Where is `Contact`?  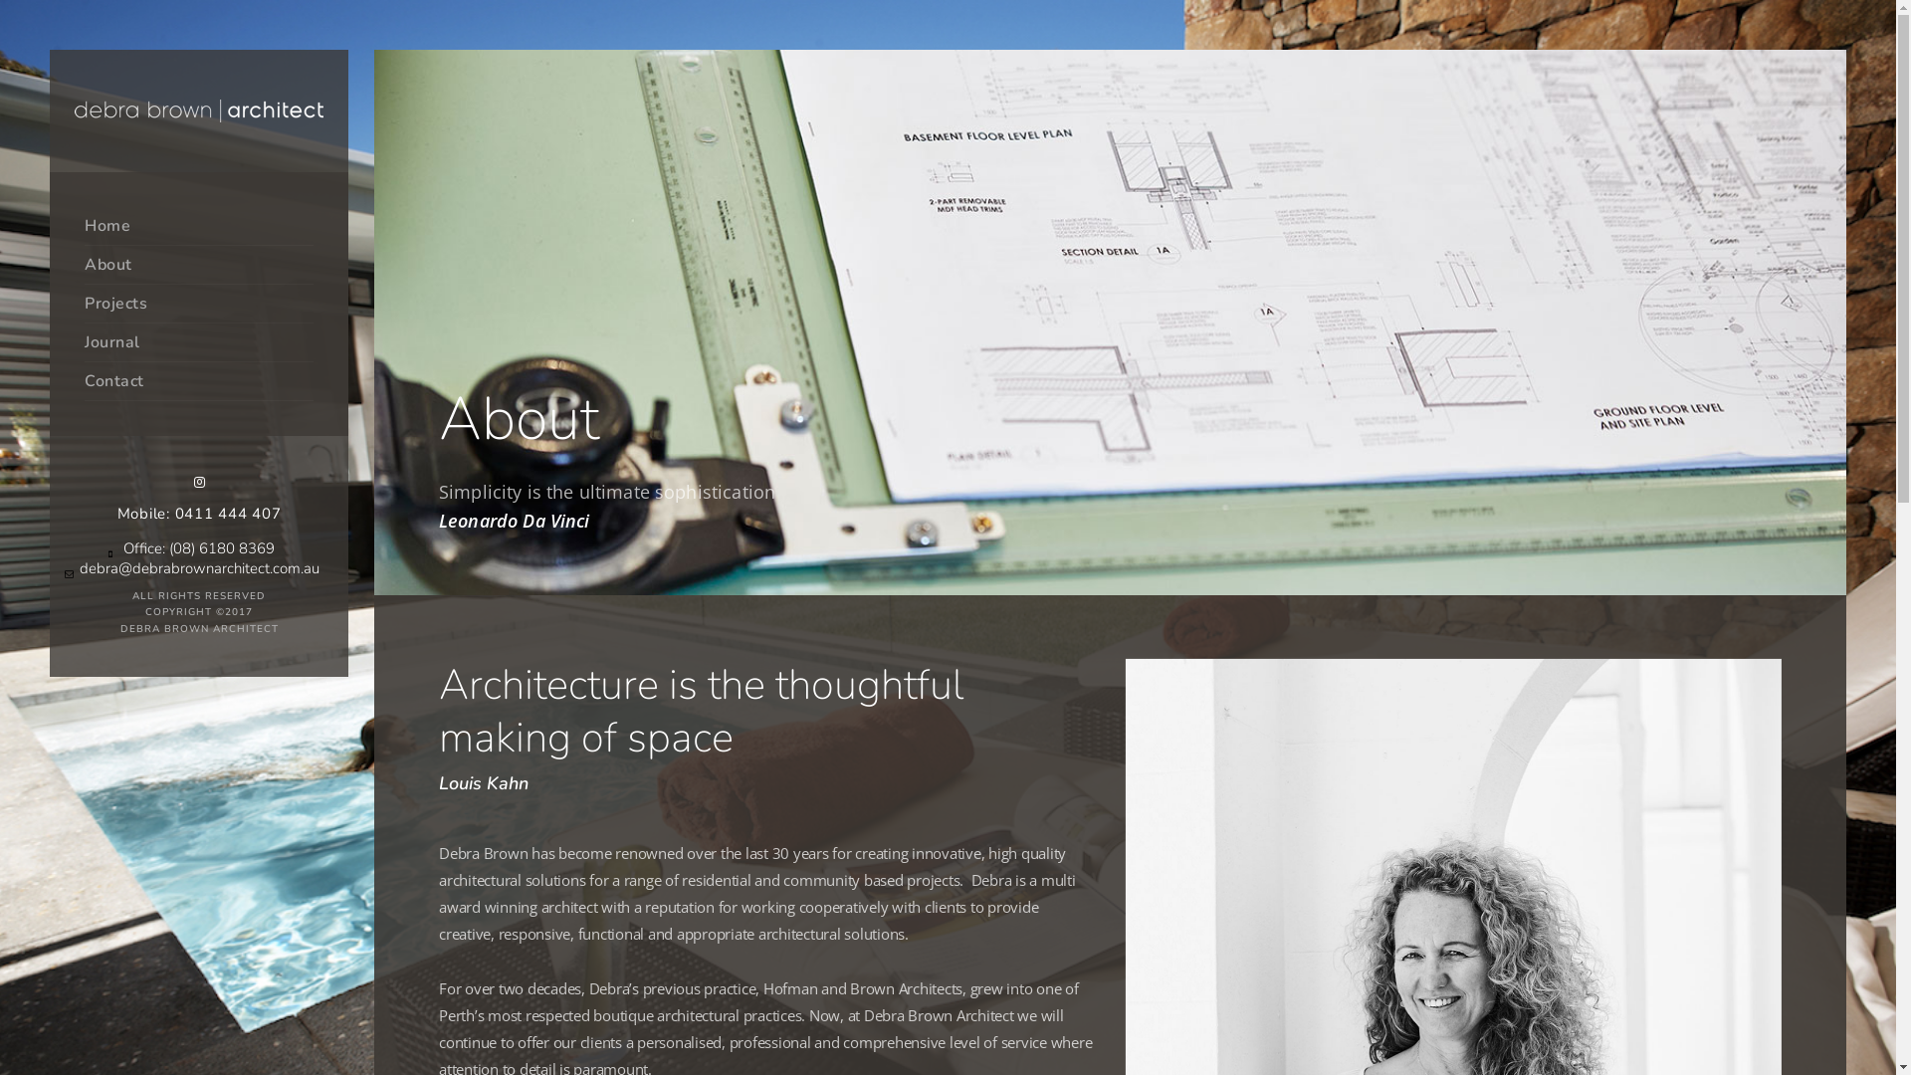
Contact is located at coordinates (199, 382).